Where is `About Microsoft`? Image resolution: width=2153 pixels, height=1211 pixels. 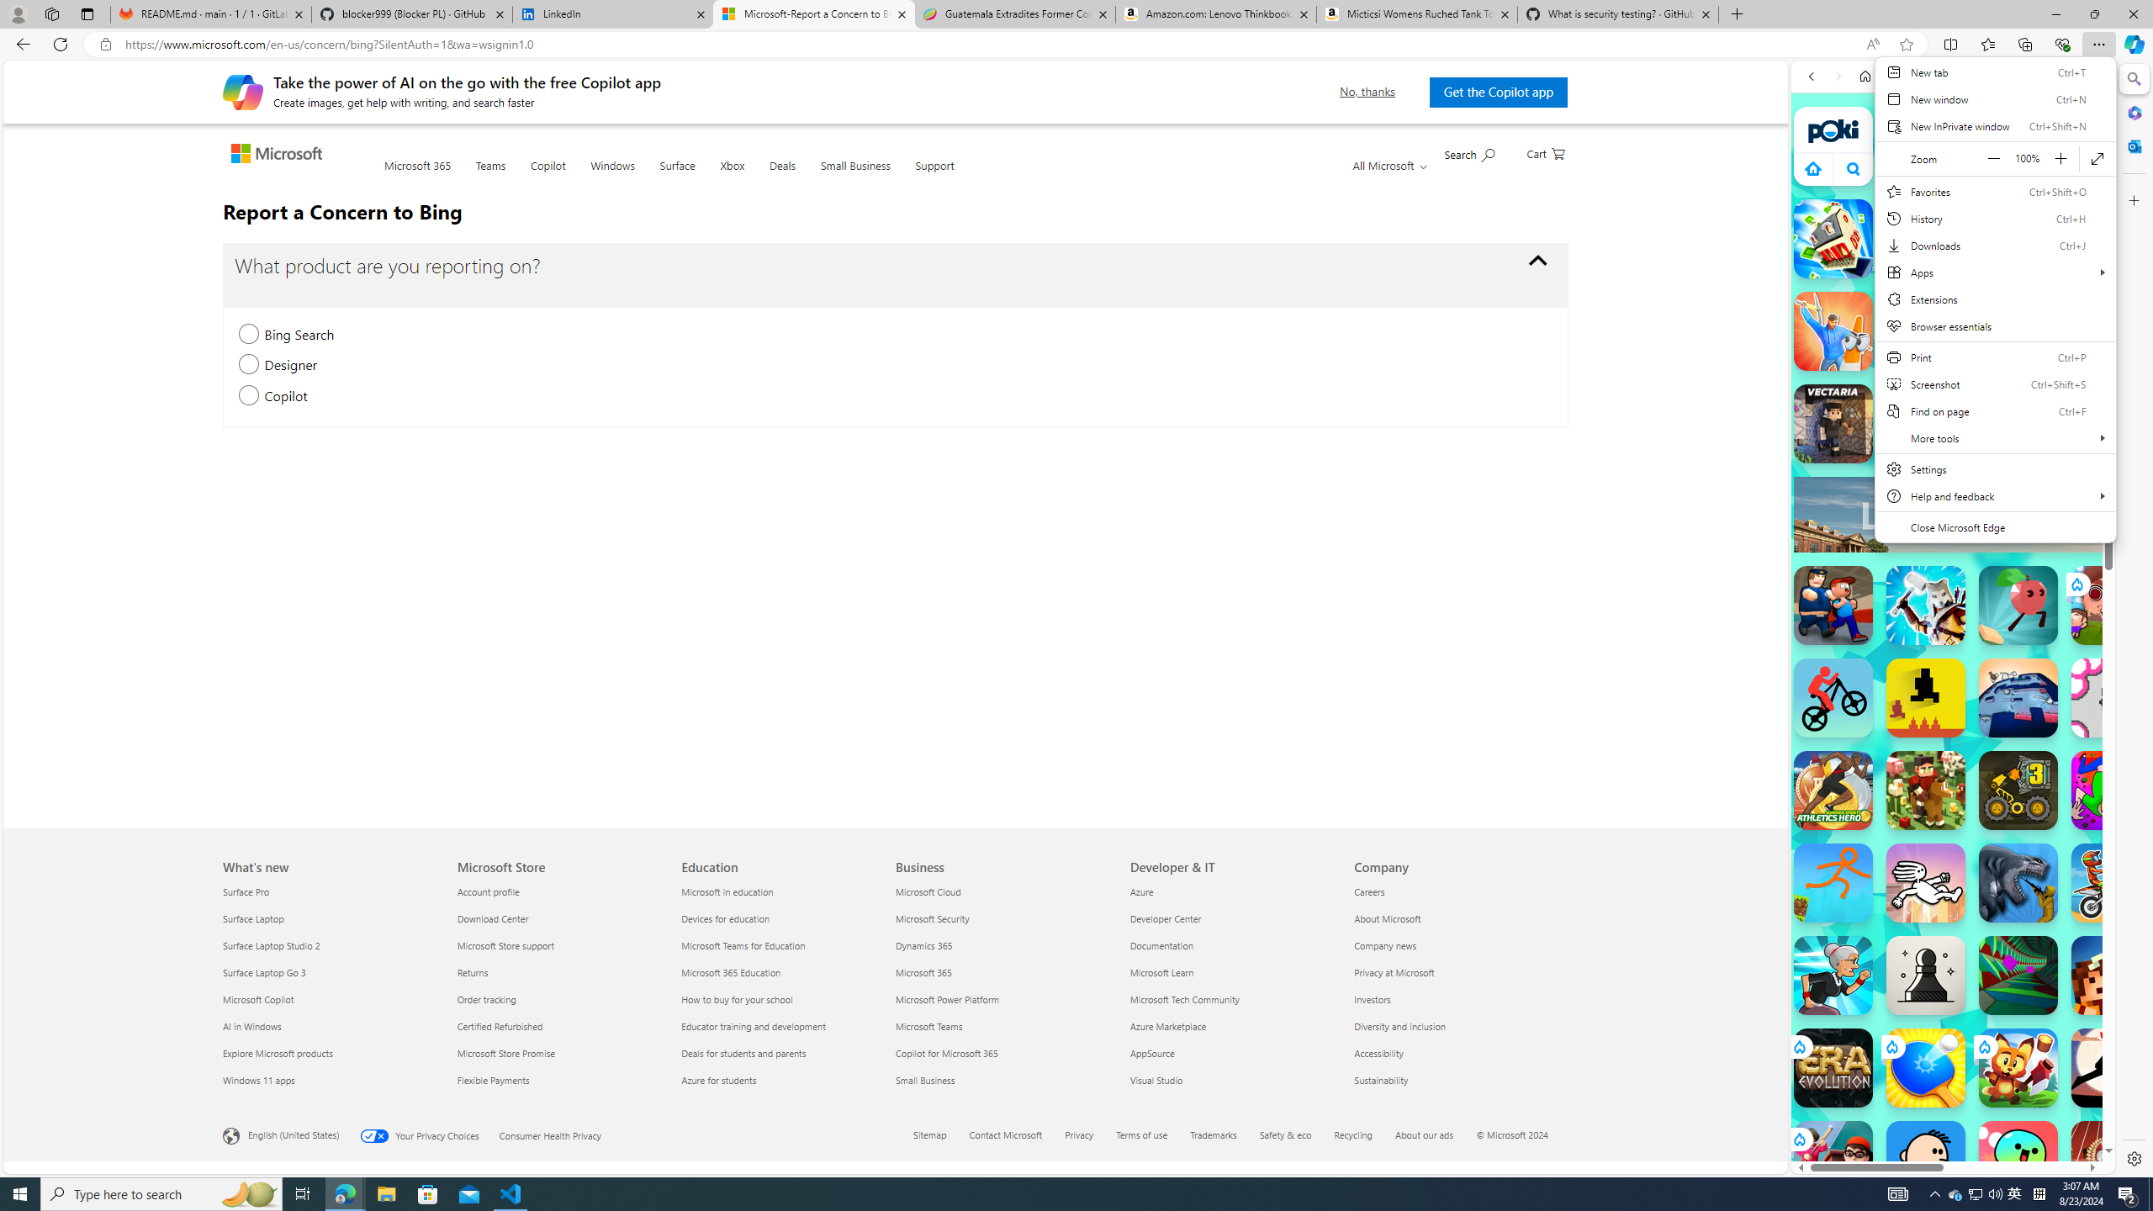
About Microsoft is located at coordinates (1457, 918).